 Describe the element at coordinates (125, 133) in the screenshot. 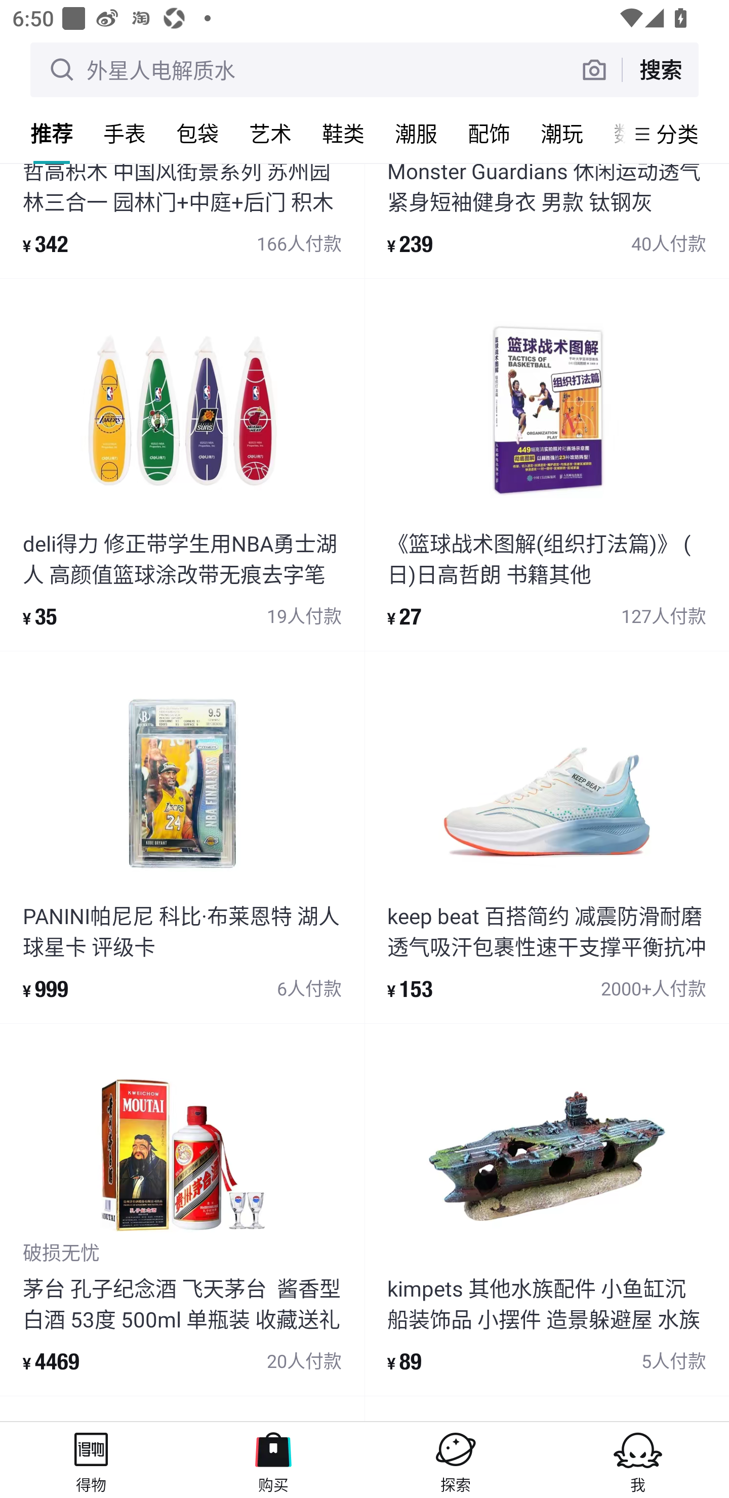

I see `手表` at that location.